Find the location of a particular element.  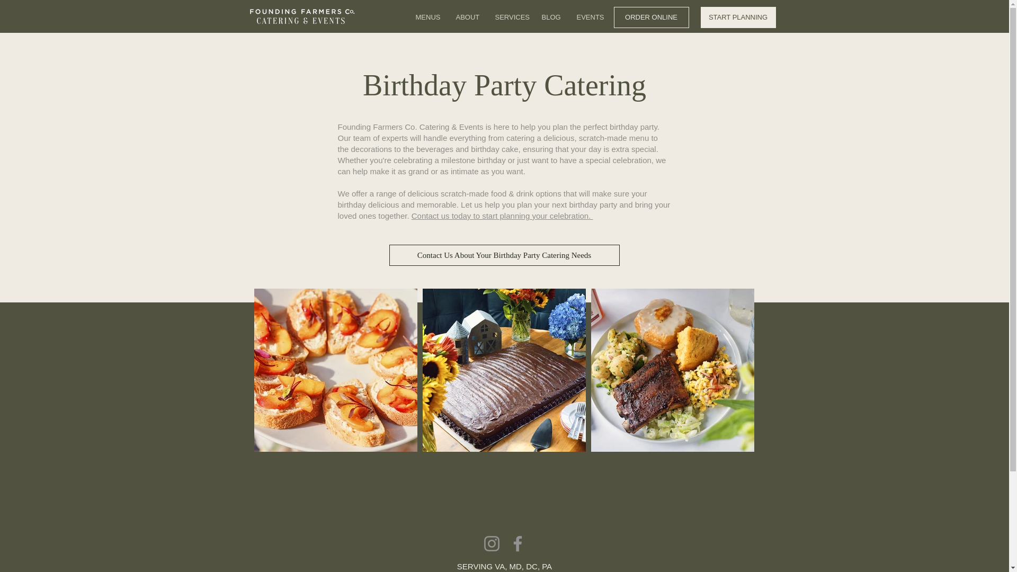

ABOUT is located at coordinates (467, 17).